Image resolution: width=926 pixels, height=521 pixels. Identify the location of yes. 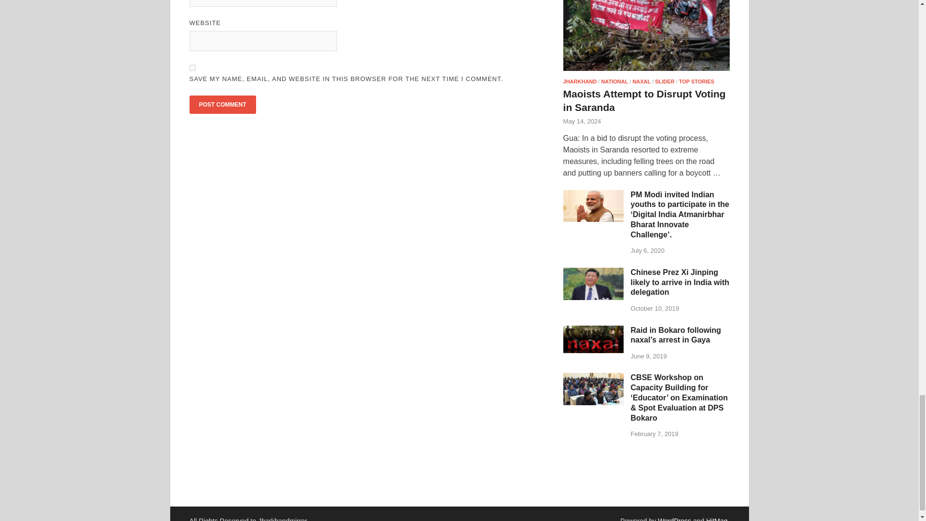
(192, 68).